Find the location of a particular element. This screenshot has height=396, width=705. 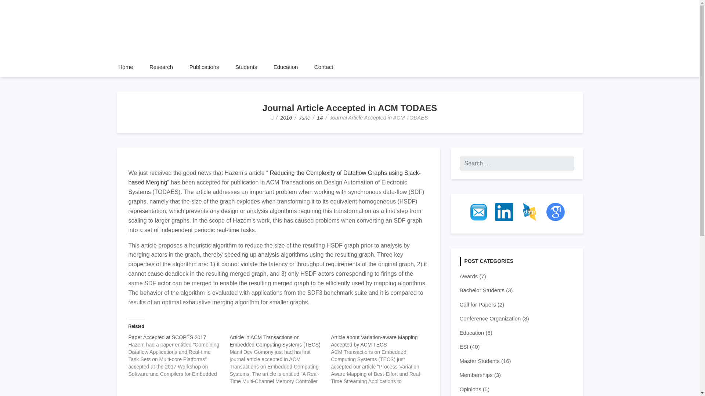

Home is located at coordinates (126, 67).